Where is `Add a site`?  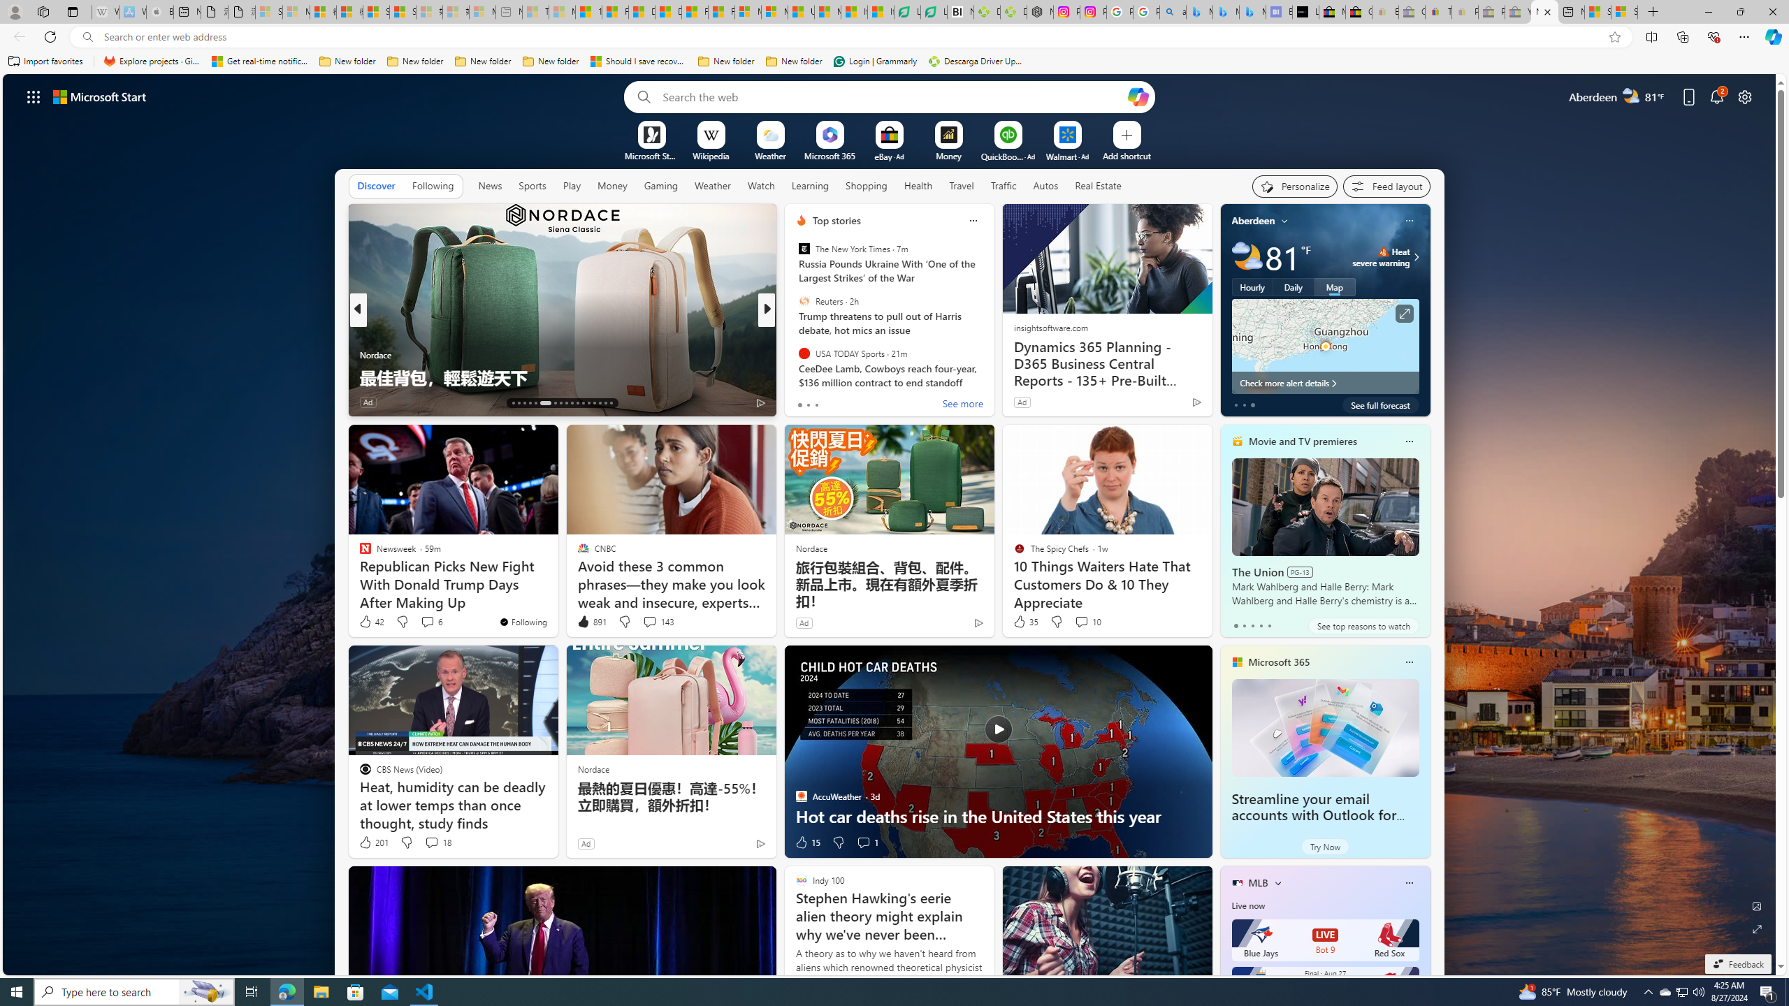
Add a site is located at coordinates (1126, 155).